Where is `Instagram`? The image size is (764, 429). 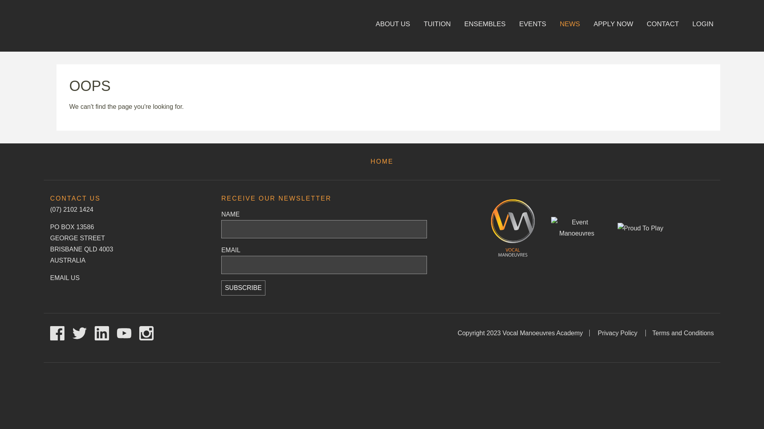 Instagram is located at coordinates (147, 334).